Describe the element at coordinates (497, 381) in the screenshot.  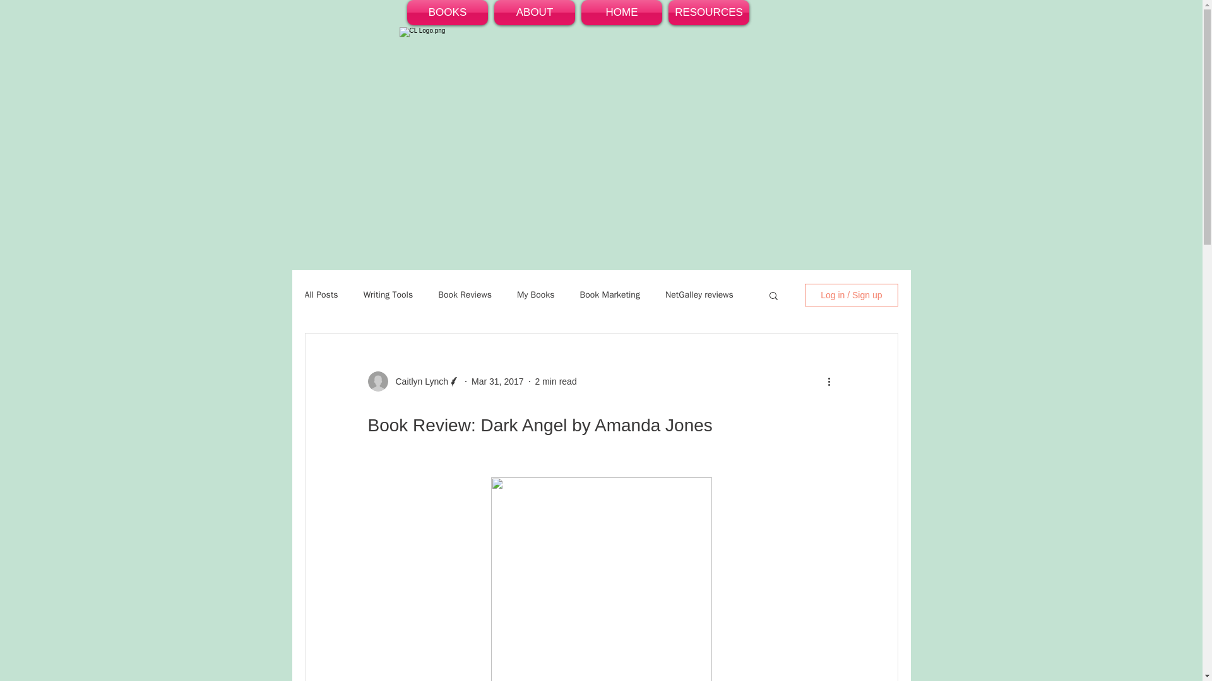
I see `Mar 31, 2017` at that location.